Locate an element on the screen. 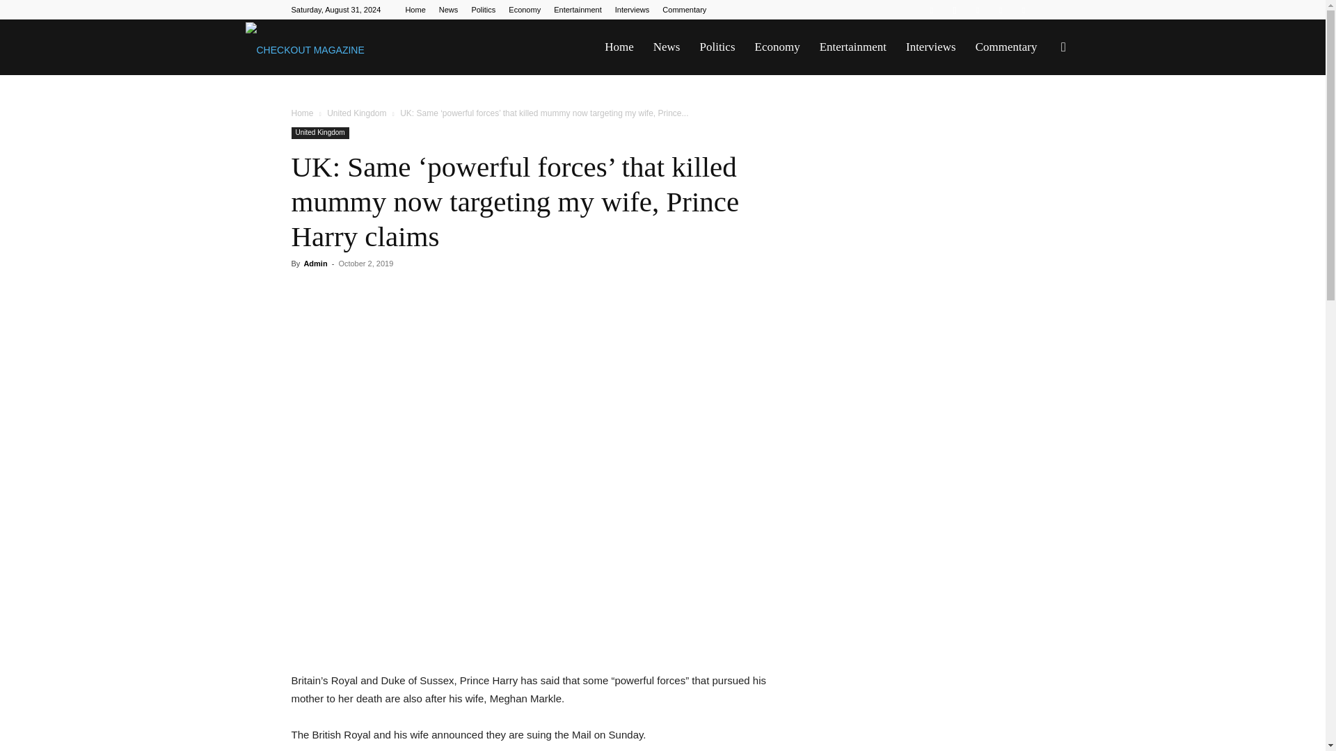 The image size is (1336, 751). Commentary is located at coordinates (685, 10).